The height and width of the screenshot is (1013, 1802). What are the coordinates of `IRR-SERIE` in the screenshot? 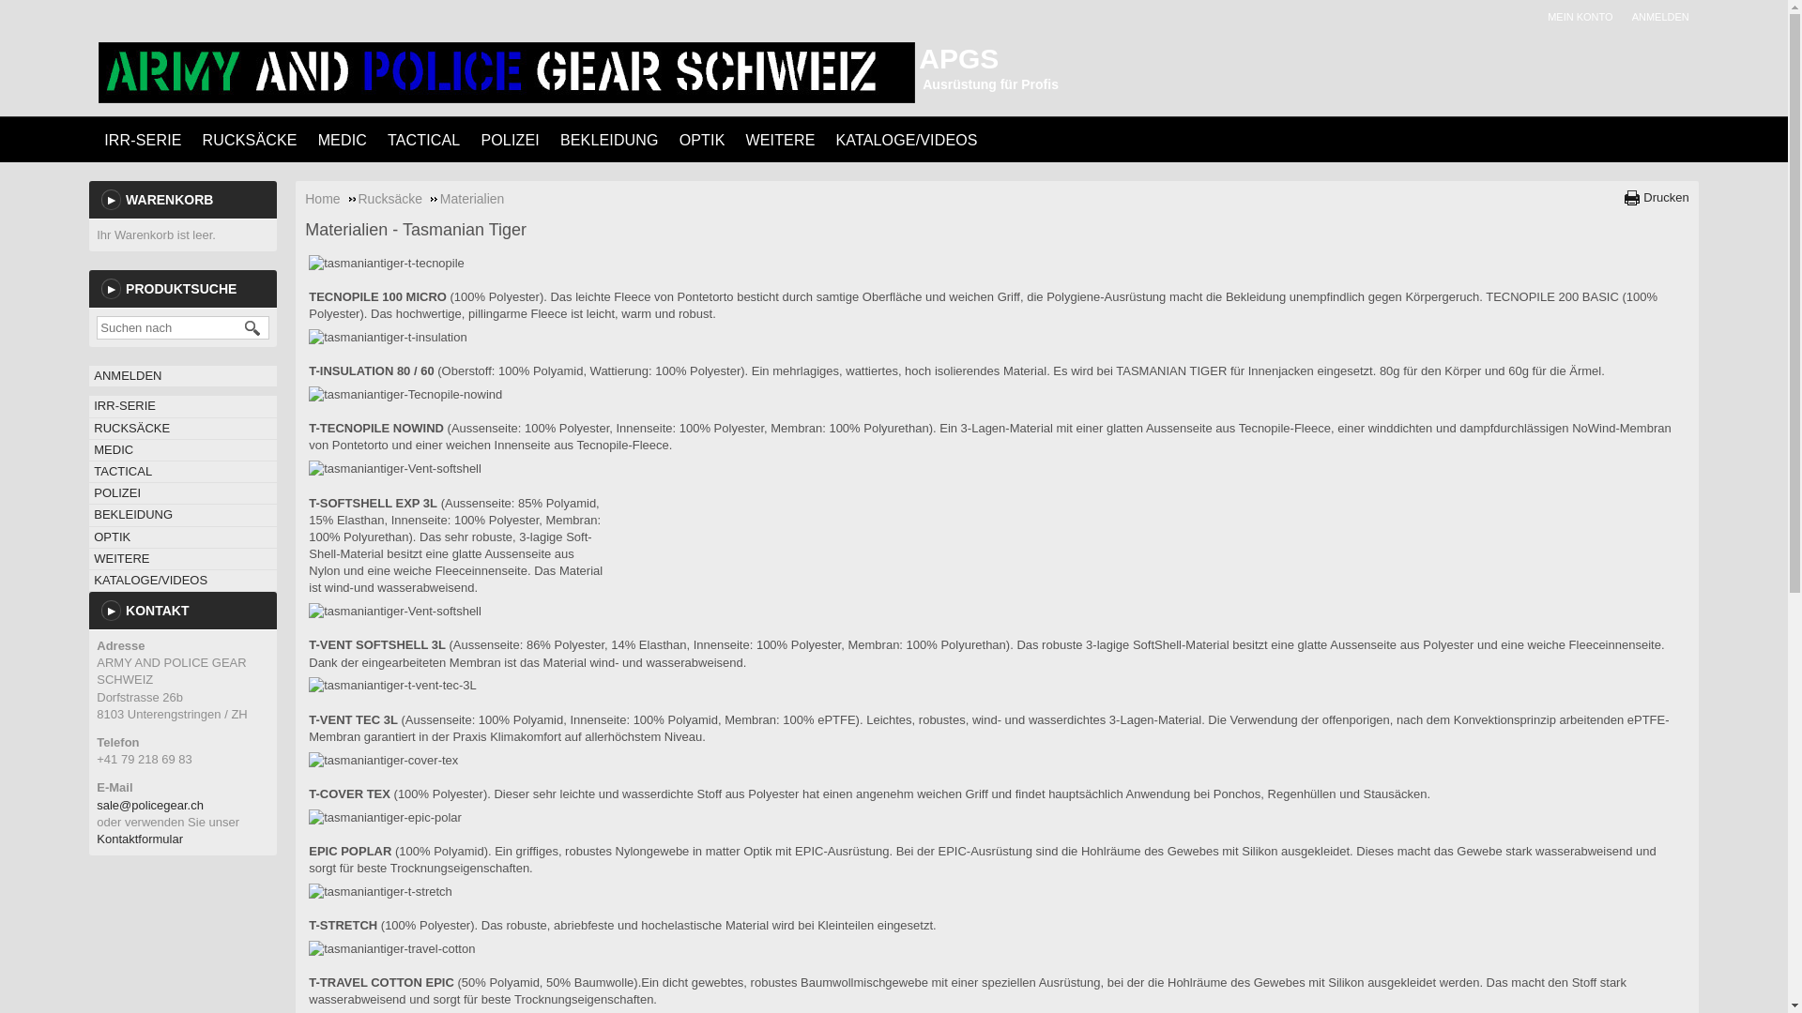 It's located at (143, 139).